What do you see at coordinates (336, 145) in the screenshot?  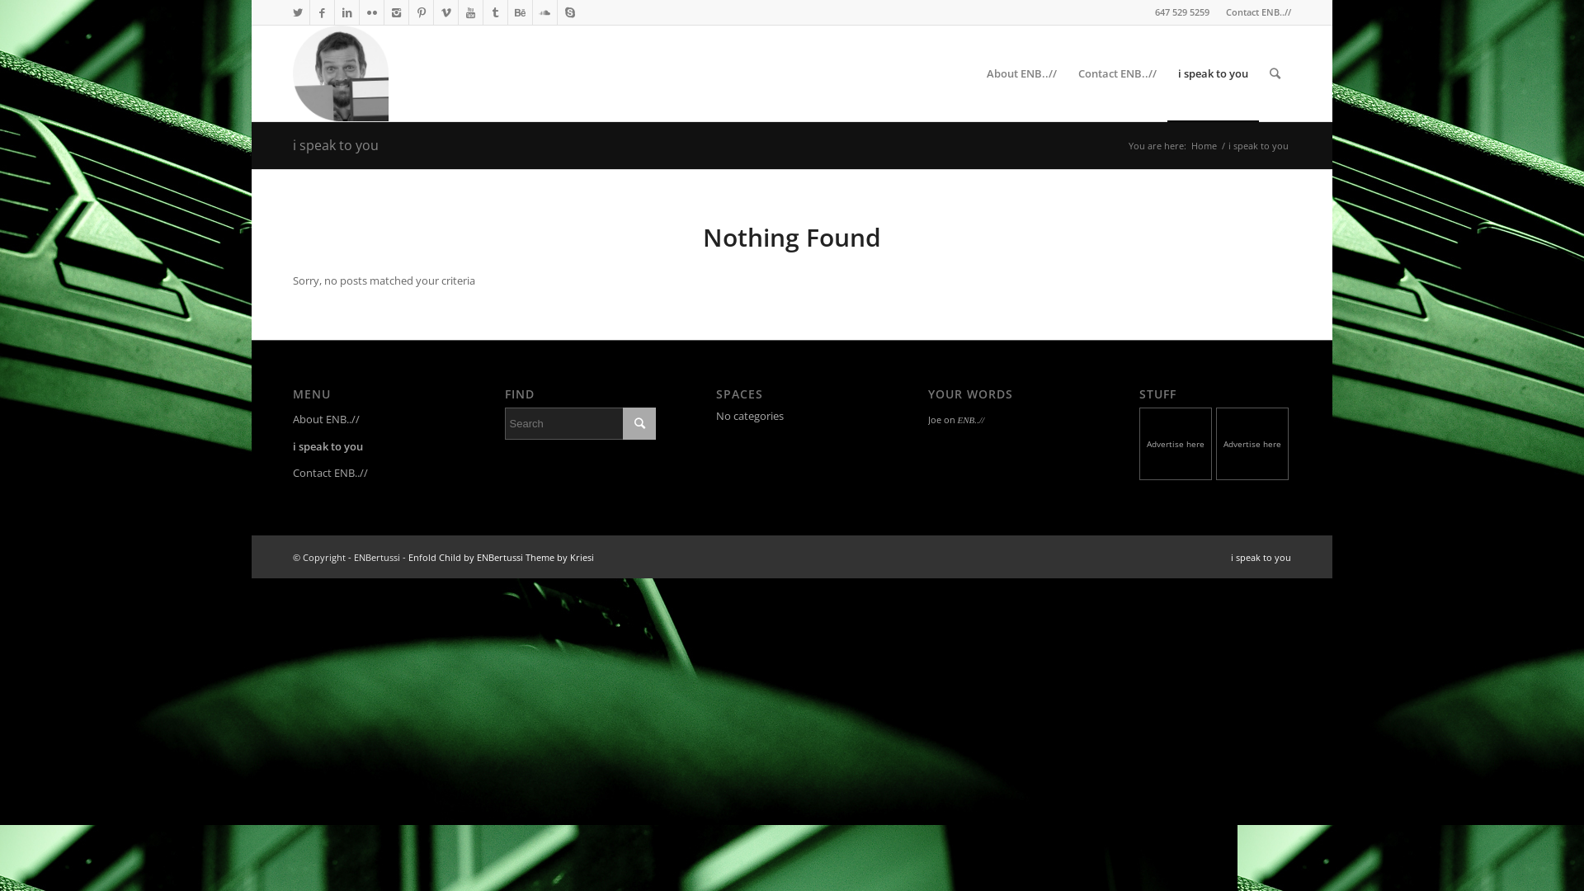 I see `i speak to you` at bounding box center [336, 145].